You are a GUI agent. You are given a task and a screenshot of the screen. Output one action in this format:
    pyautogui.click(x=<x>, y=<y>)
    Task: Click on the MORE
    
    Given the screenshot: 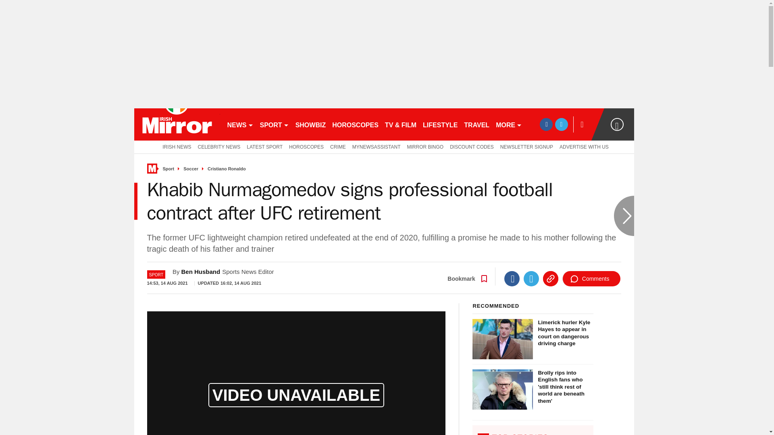 What is the action you would take?
    pyautogui.click(x=509, y=124)
    